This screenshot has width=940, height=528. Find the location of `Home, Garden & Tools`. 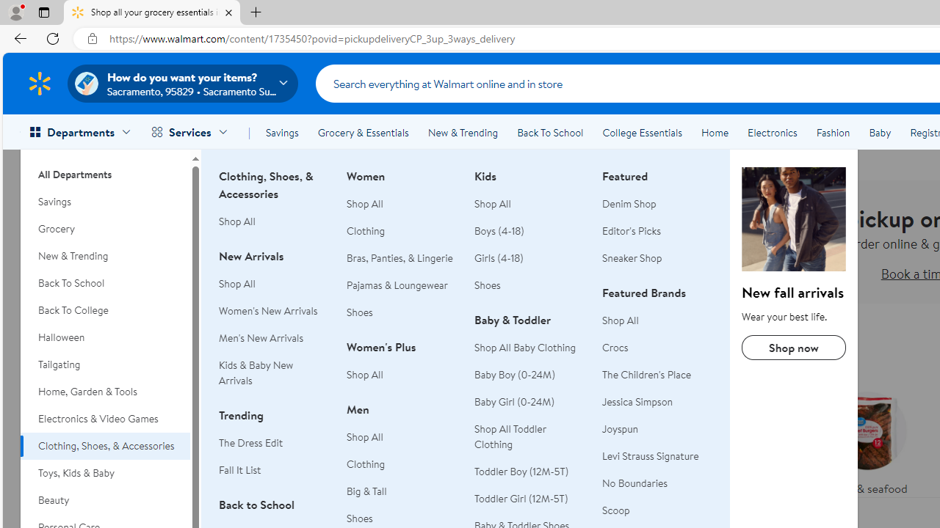

Home, Garden & Tools is located at coordinates (105, 392).